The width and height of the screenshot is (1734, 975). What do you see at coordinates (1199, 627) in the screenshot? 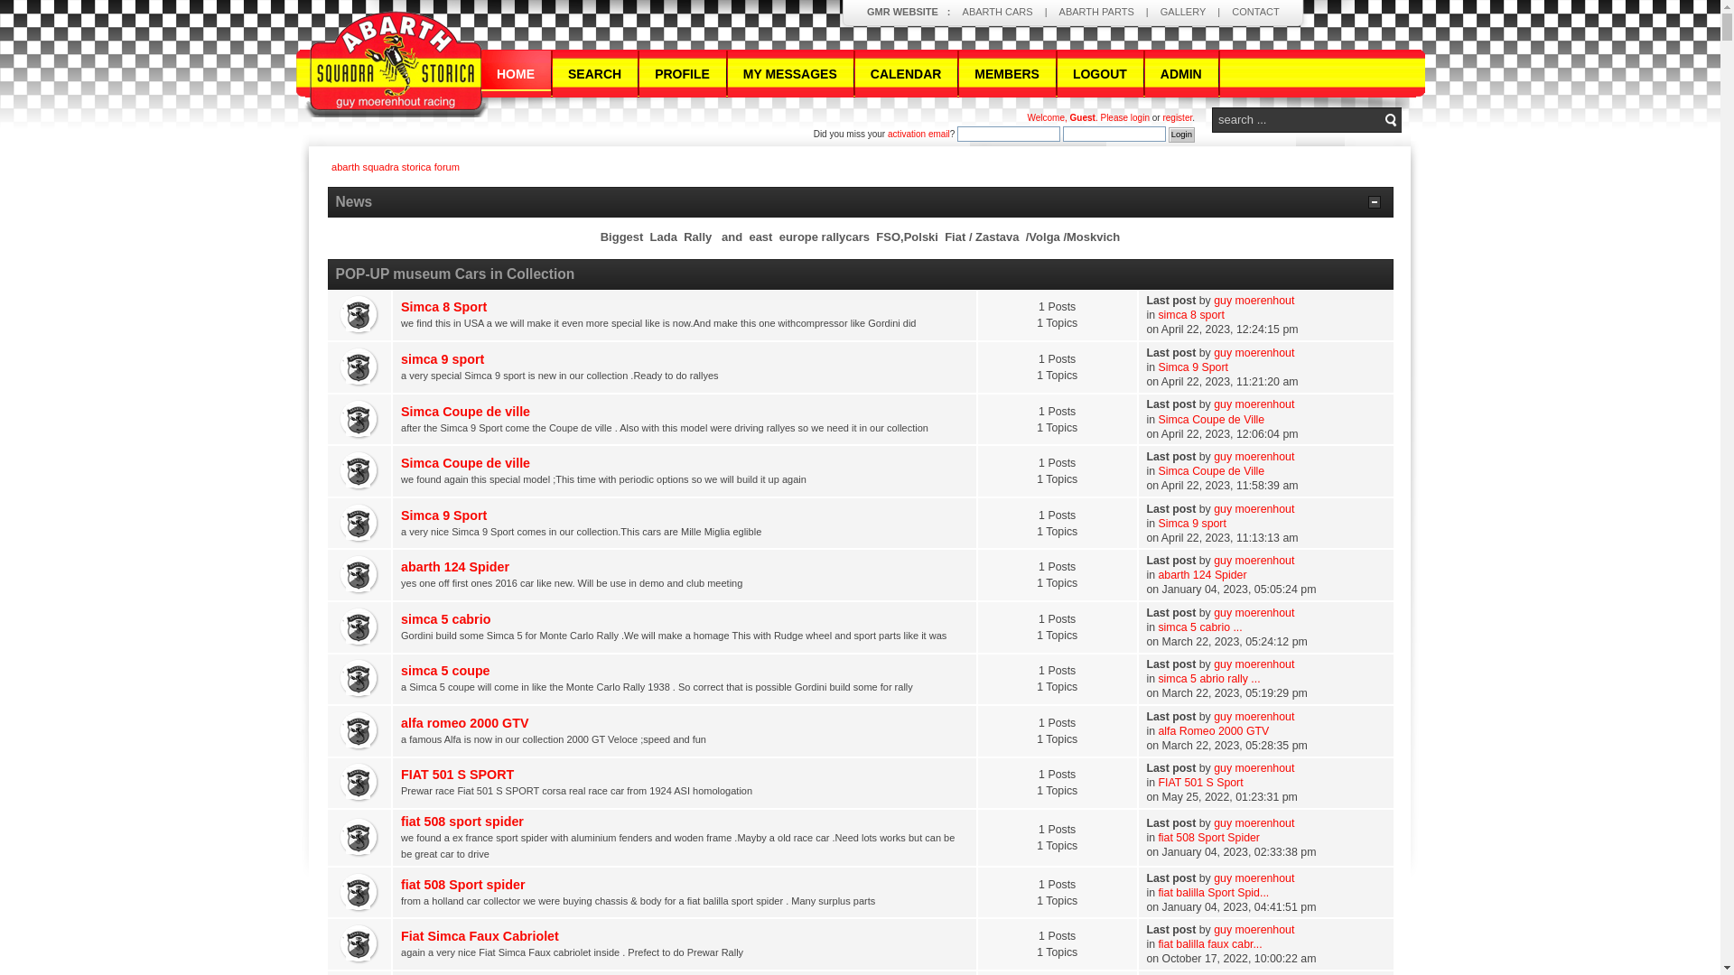
I see `simca 5 cabrio ...` at bounding box center [1199, 627].